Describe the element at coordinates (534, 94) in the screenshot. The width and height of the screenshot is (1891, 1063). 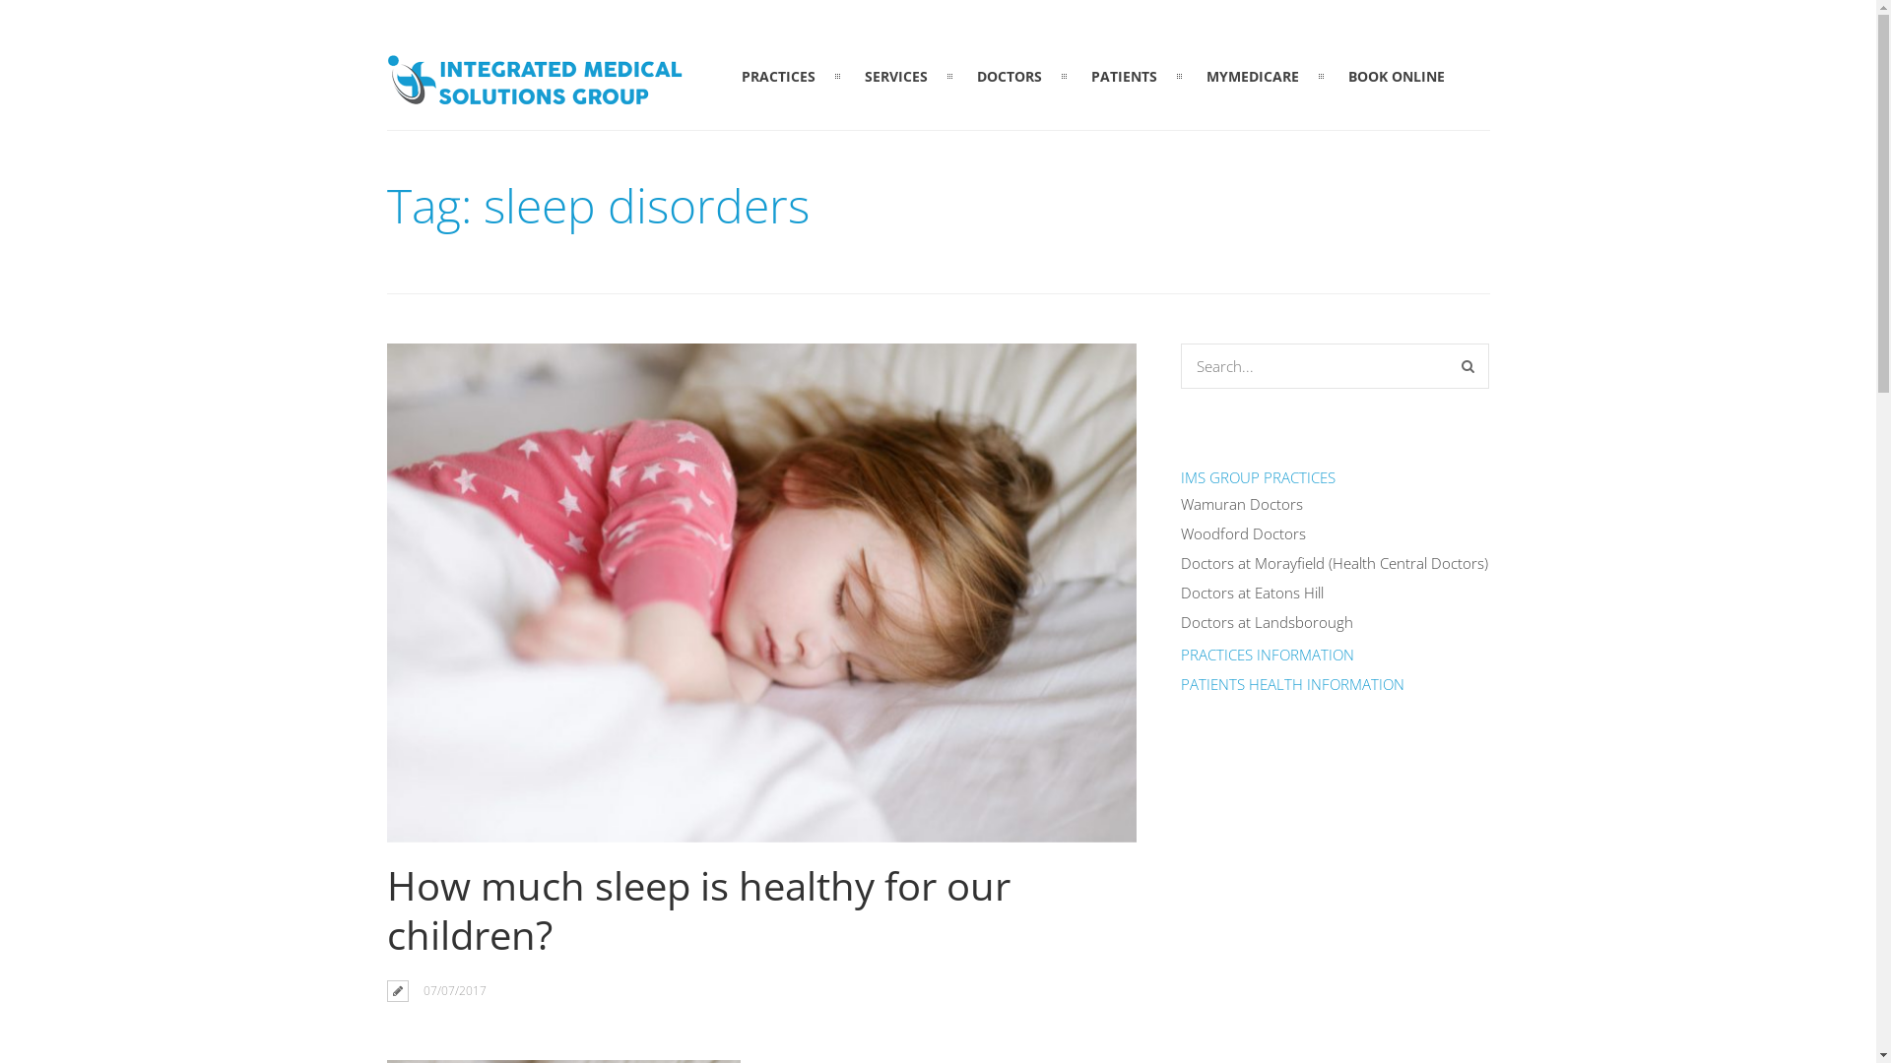
I see `IMSG` at that location.